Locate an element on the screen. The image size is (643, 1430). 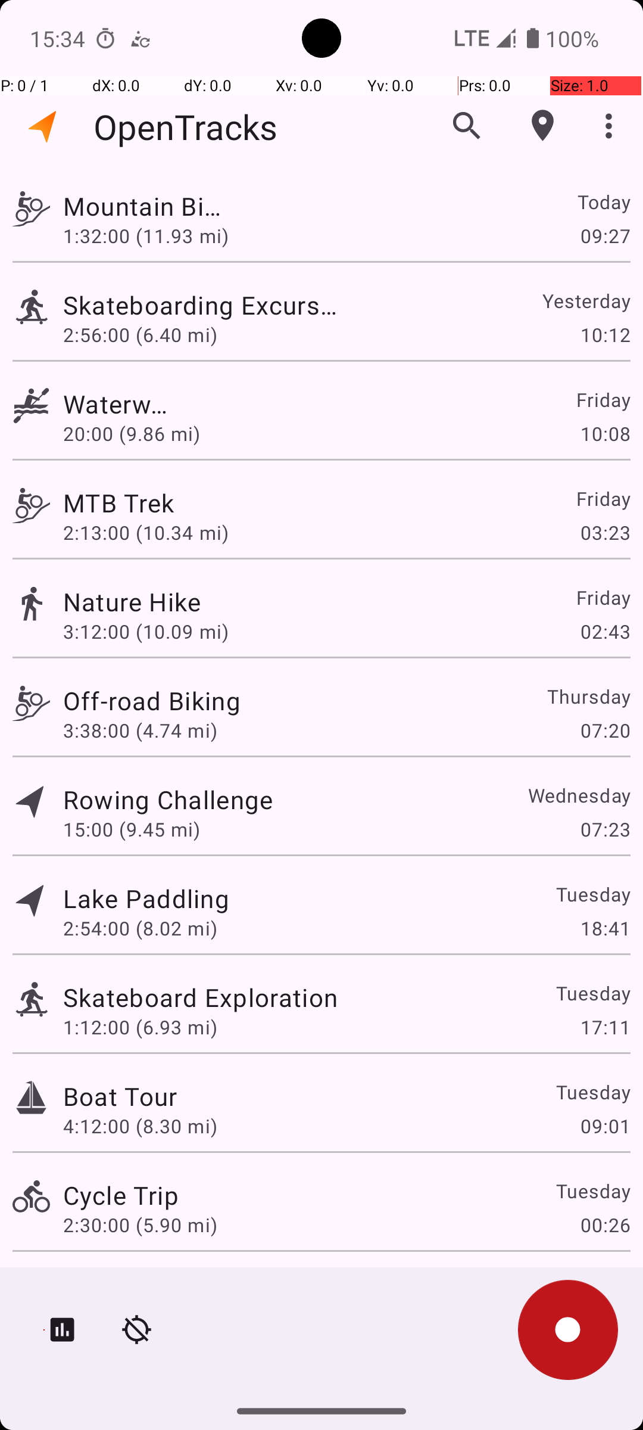
Nature Hike is located at coordinates (158, 602).